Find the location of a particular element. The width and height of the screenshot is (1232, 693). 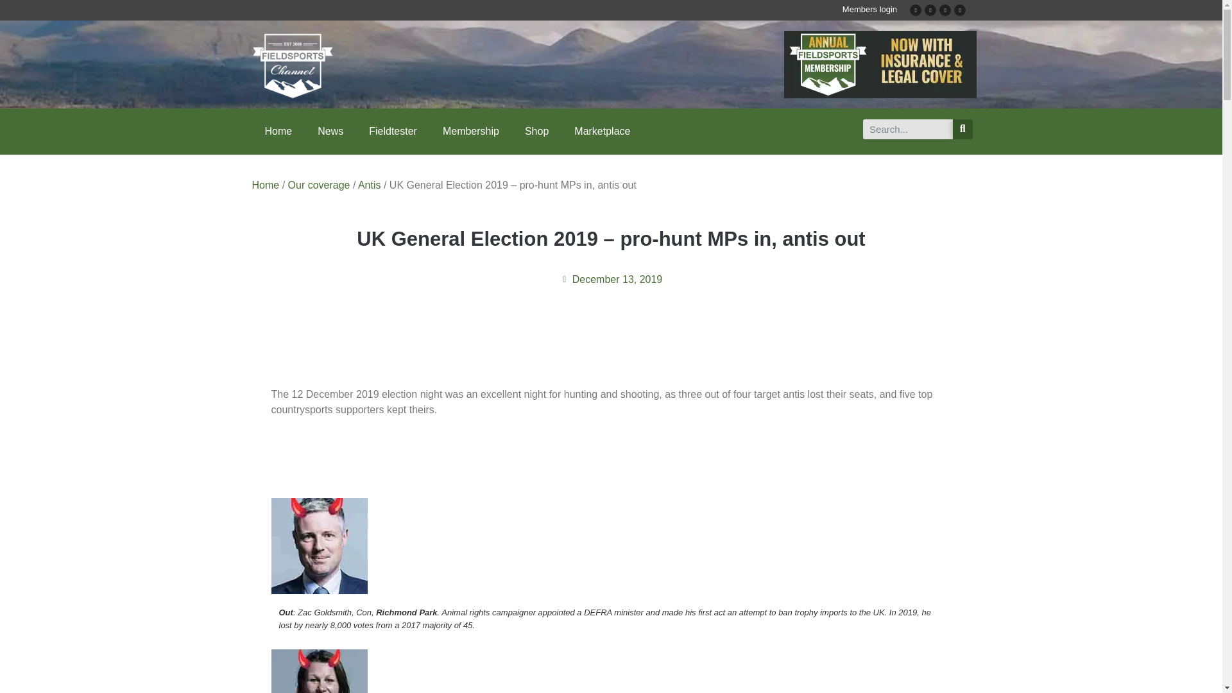

Members login is located at coordinates (869, 9).